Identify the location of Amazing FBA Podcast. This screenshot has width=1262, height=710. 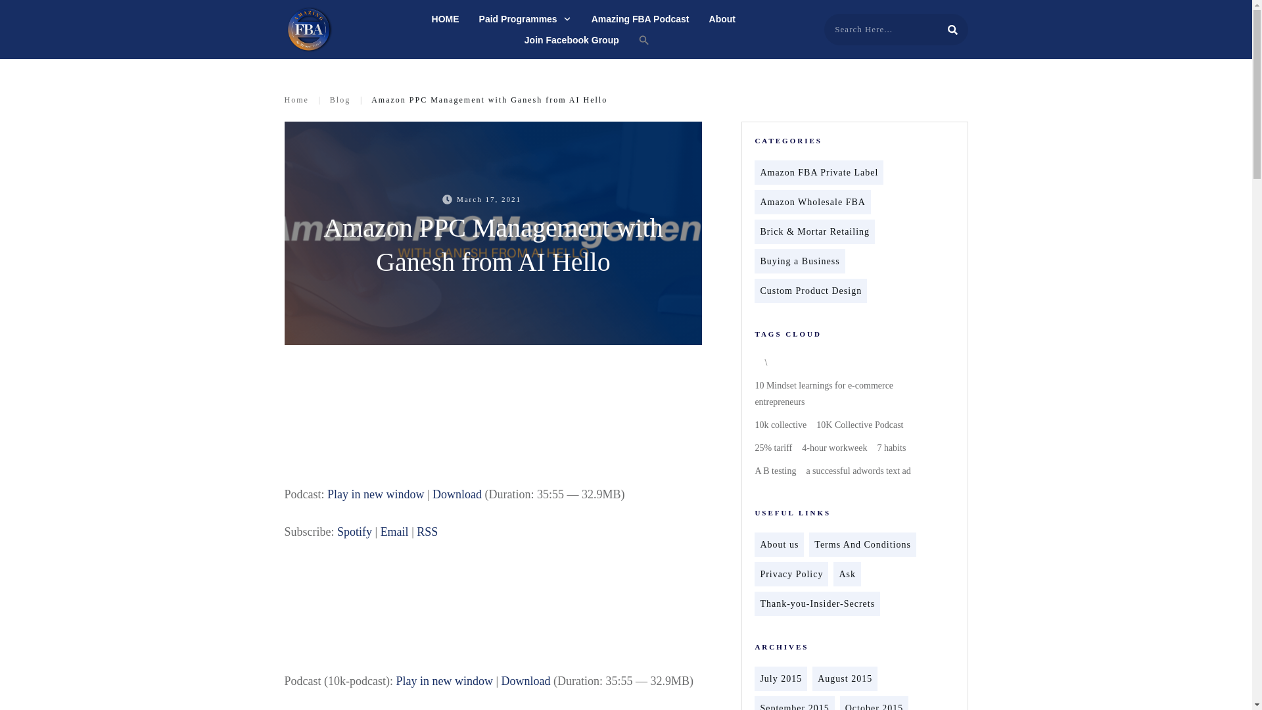
(640, 19).